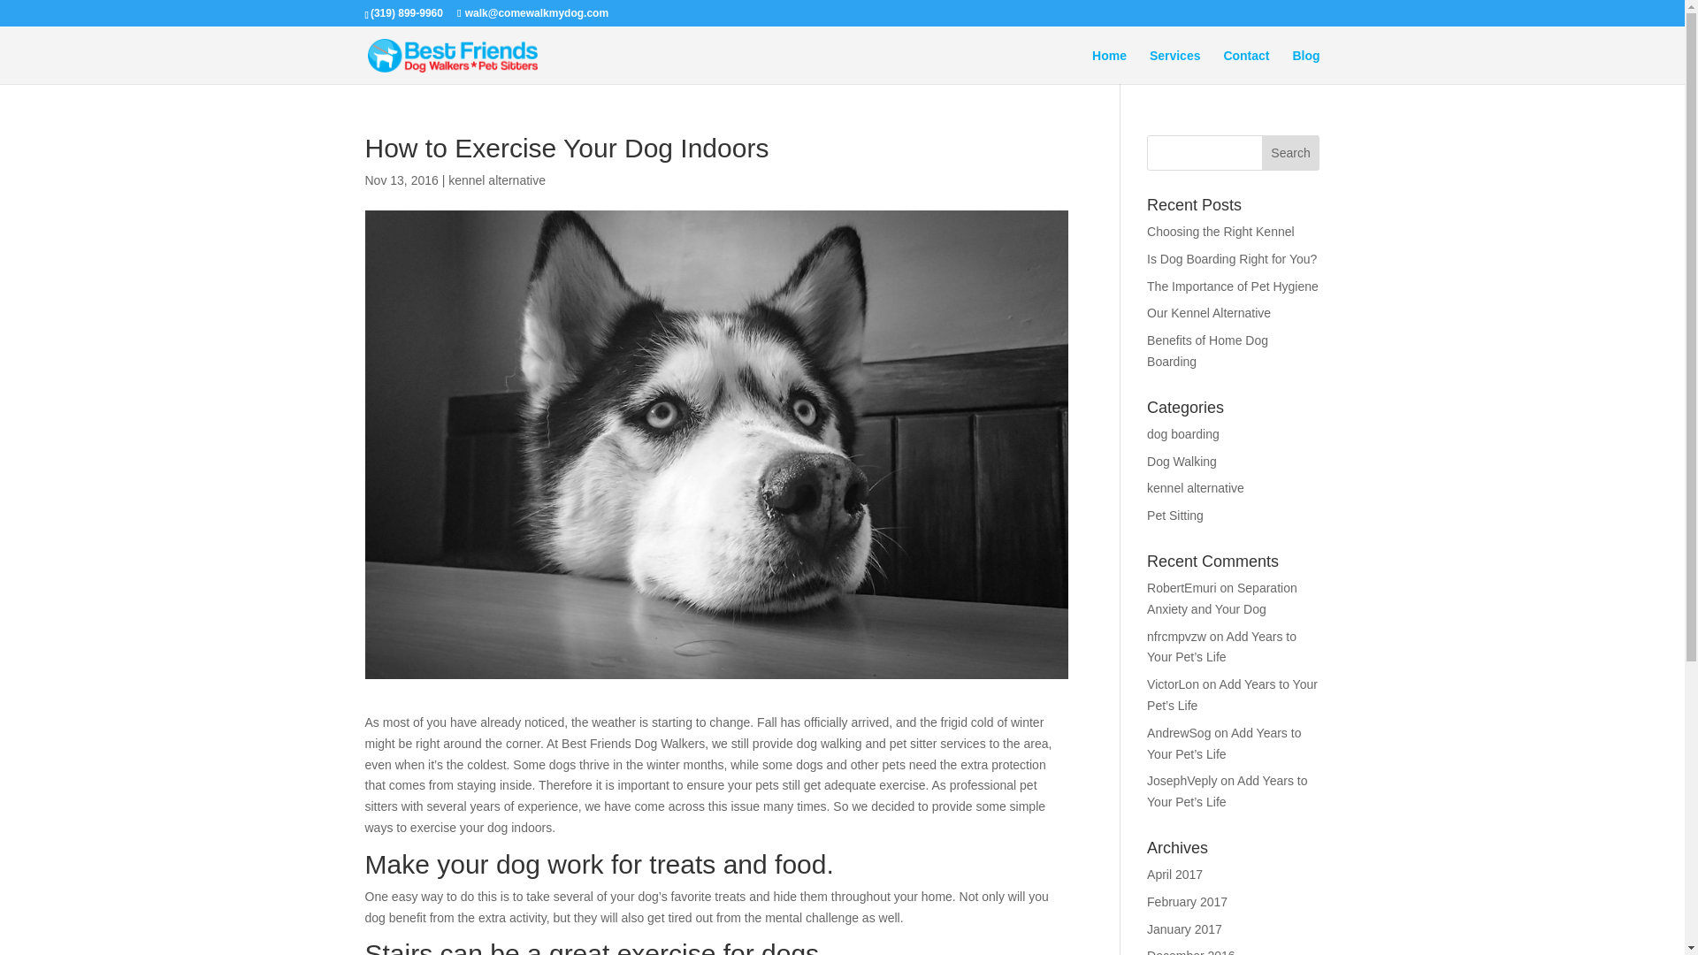 The width and height of the screenshot is (1698, 955). What do you see at coordinates (1183, 433) in the screenshot?
I see `dog boarding` at bounding box center [1183, 433].